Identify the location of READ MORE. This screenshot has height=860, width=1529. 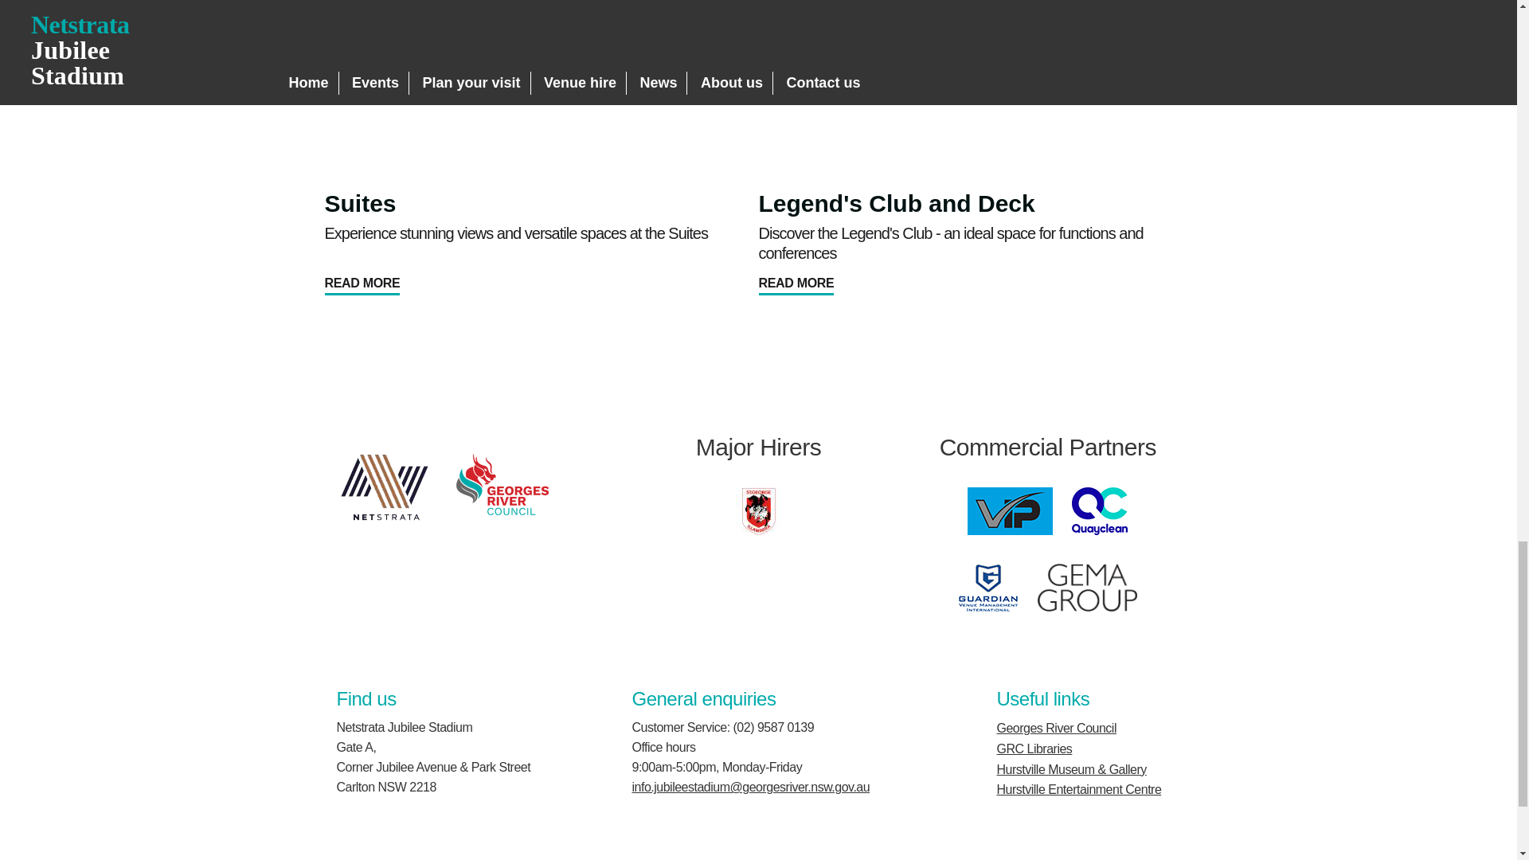
(362, 283).